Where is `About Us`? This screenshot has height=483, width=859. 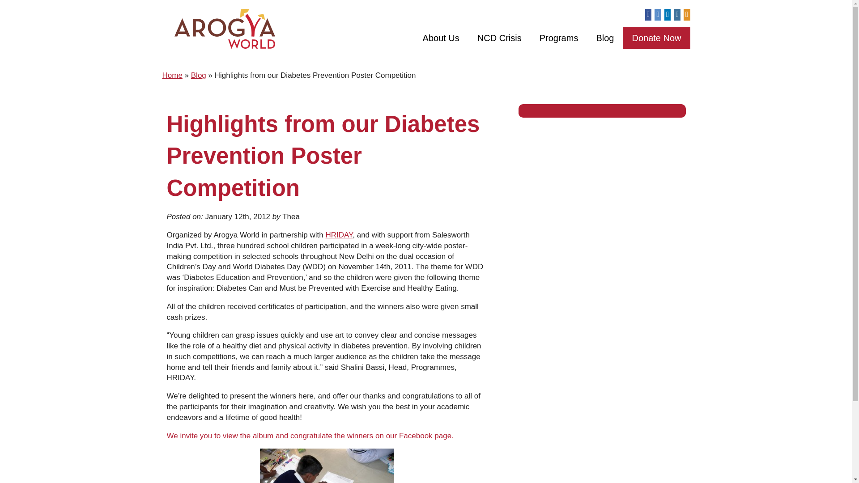 About Us is located at coordinates (441, 38).